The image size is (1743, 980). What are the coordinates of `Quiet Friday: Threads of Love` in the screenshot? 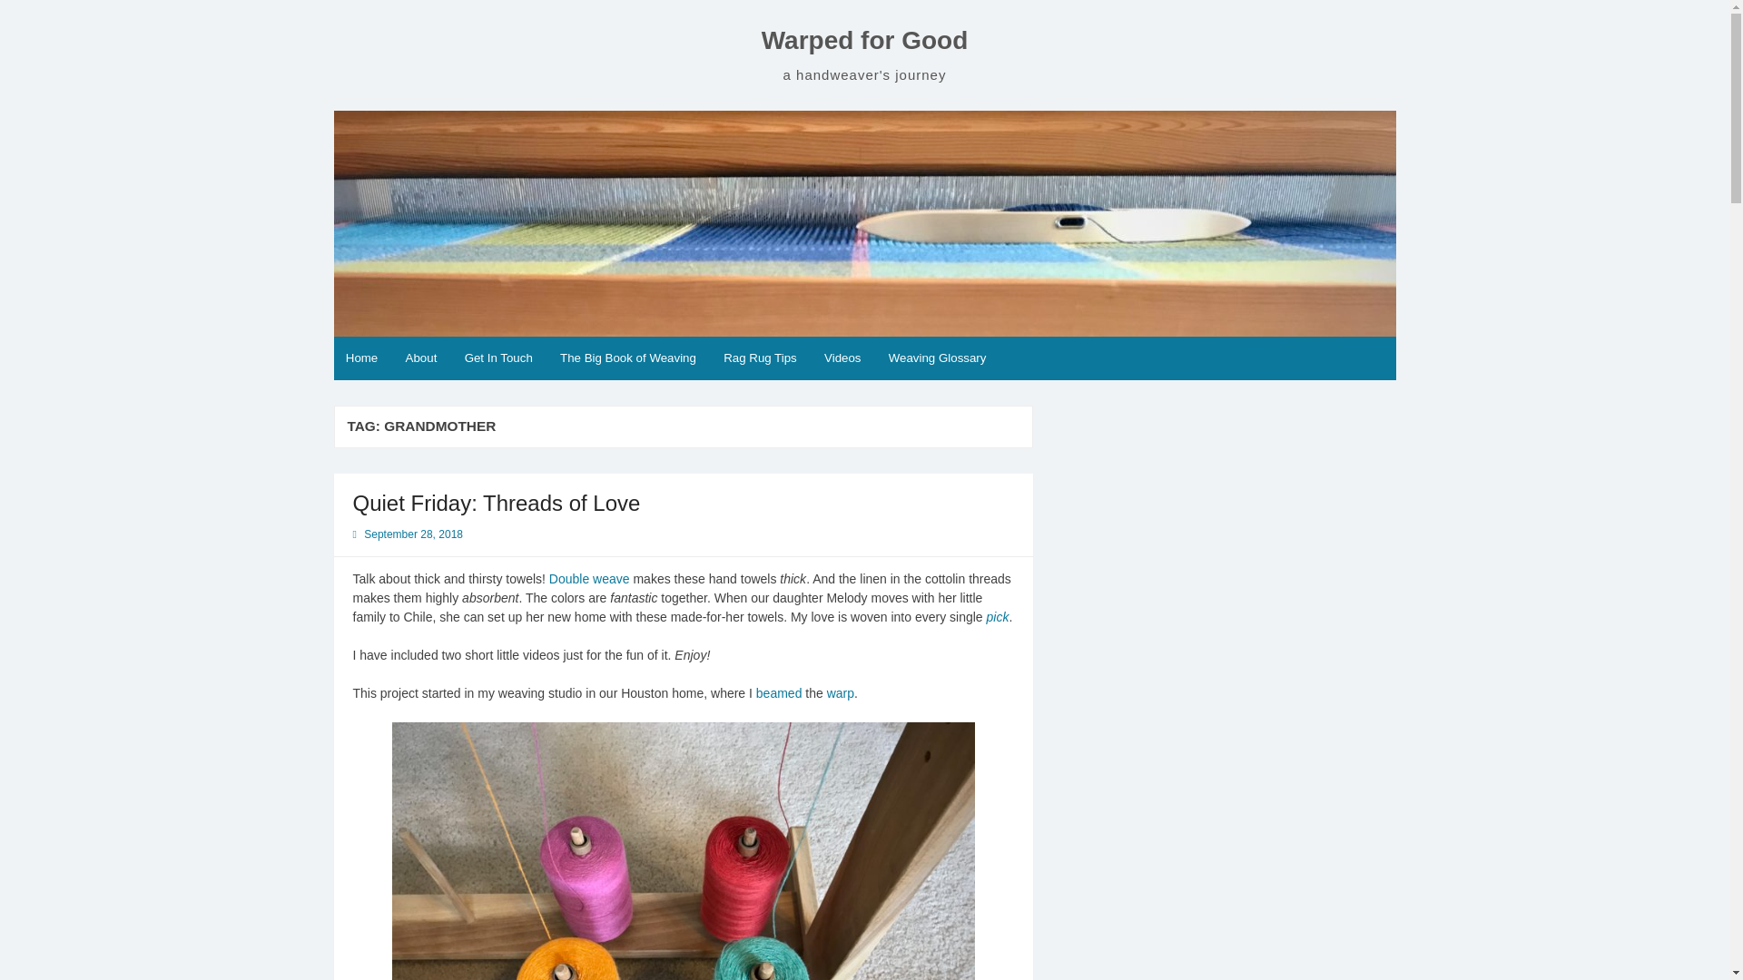 It's located at (496, 503).